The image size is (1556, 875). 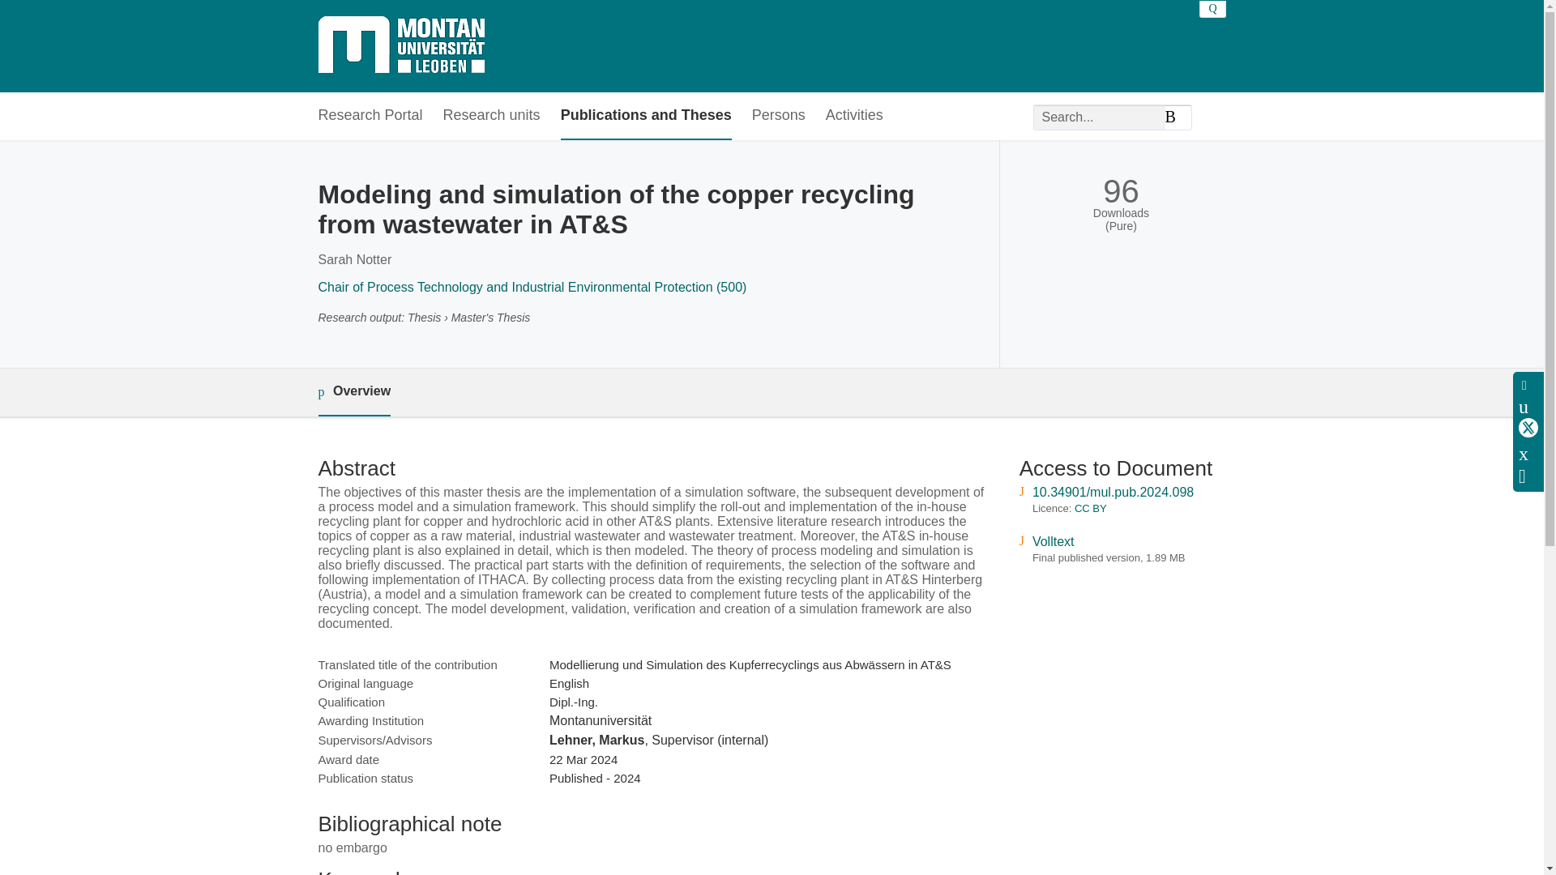 I want to click on Activities, so click(x=854, y=116).